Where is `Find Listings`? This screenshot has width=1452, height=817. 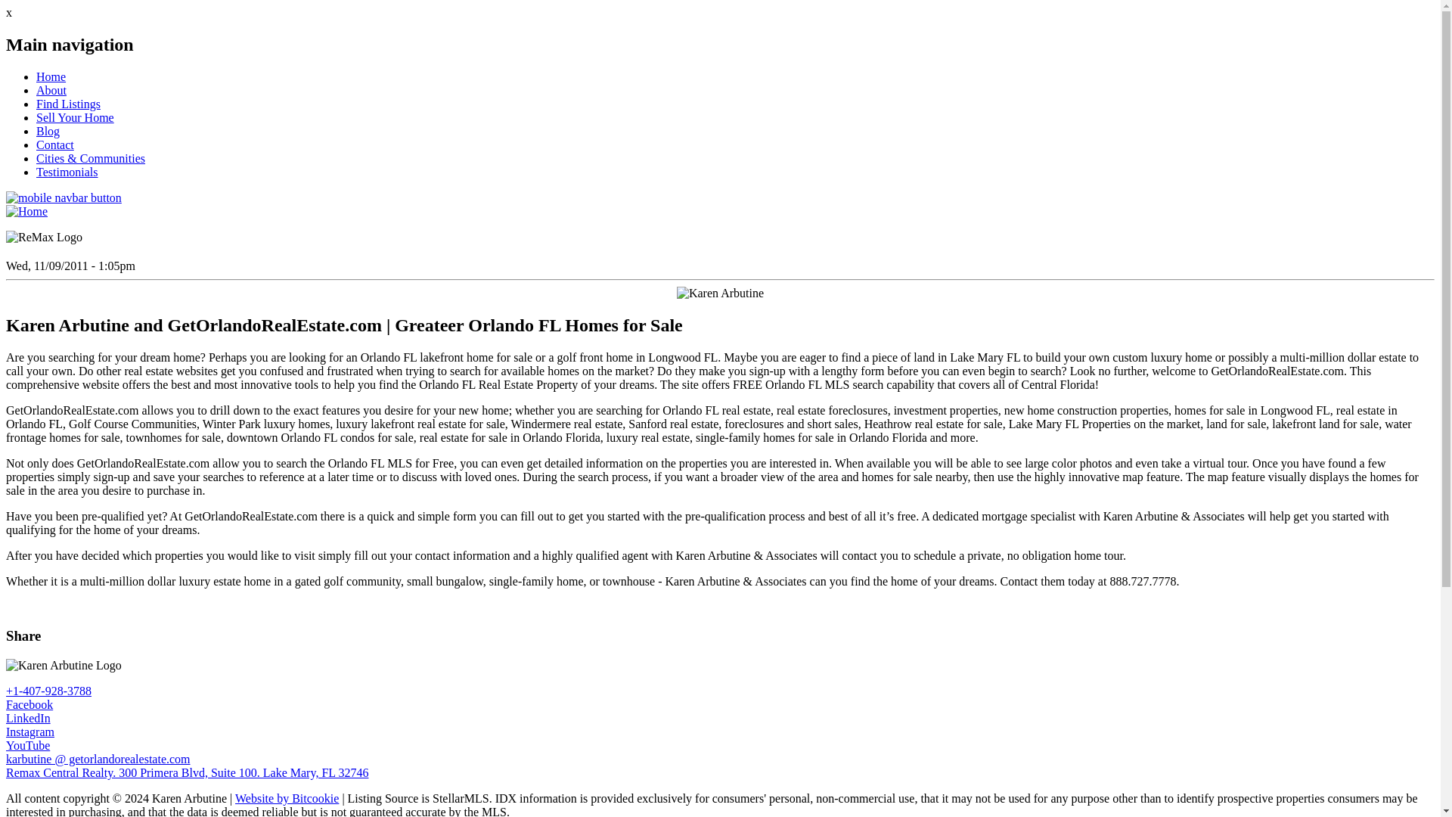
Find Listings is located at coordinates (68, 103).